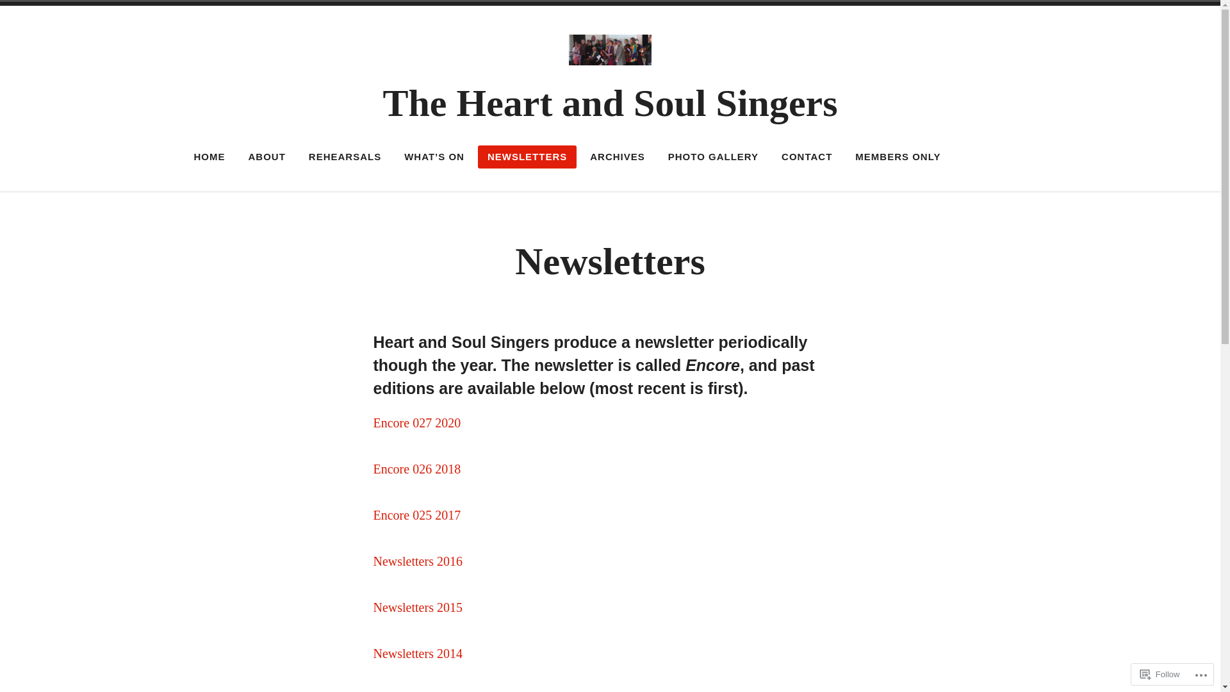 This screenshot has width=1230, height=692. Describe the element at coordinates (418, 561) in the screenshot. I see `Newsletters 2016` at that location.